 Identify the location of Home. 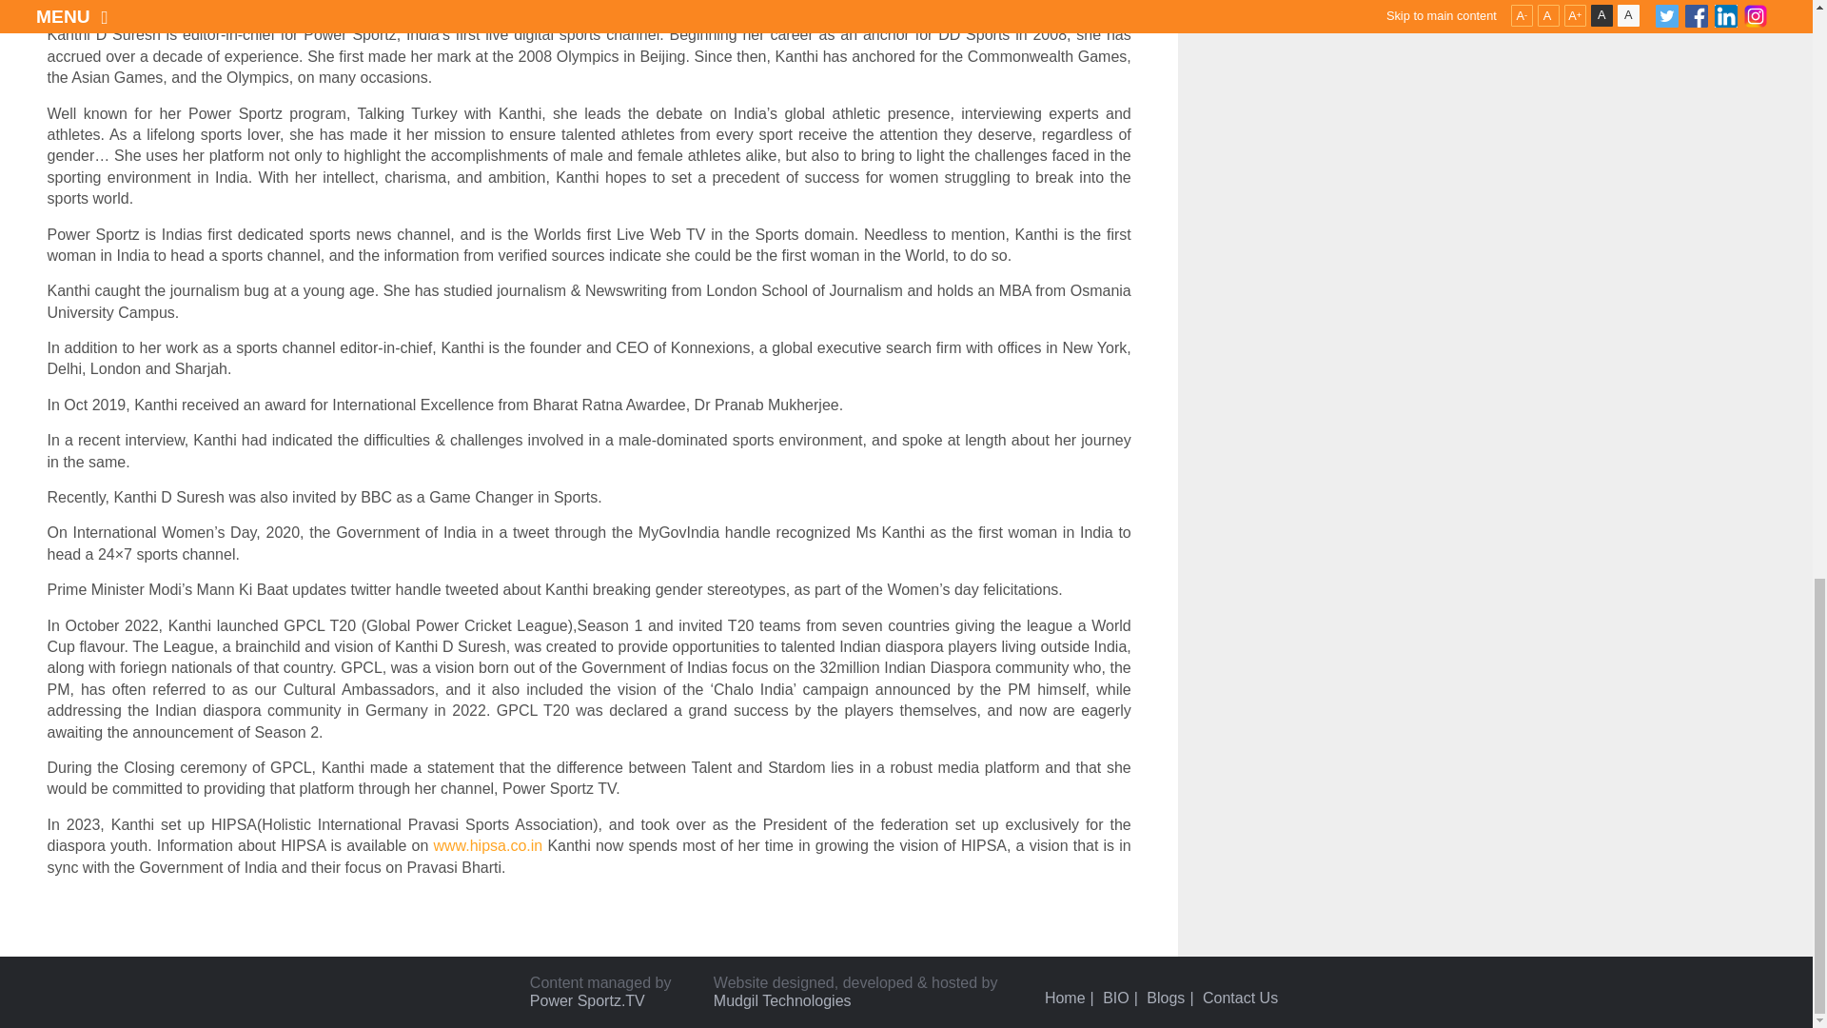
(1065, 998).